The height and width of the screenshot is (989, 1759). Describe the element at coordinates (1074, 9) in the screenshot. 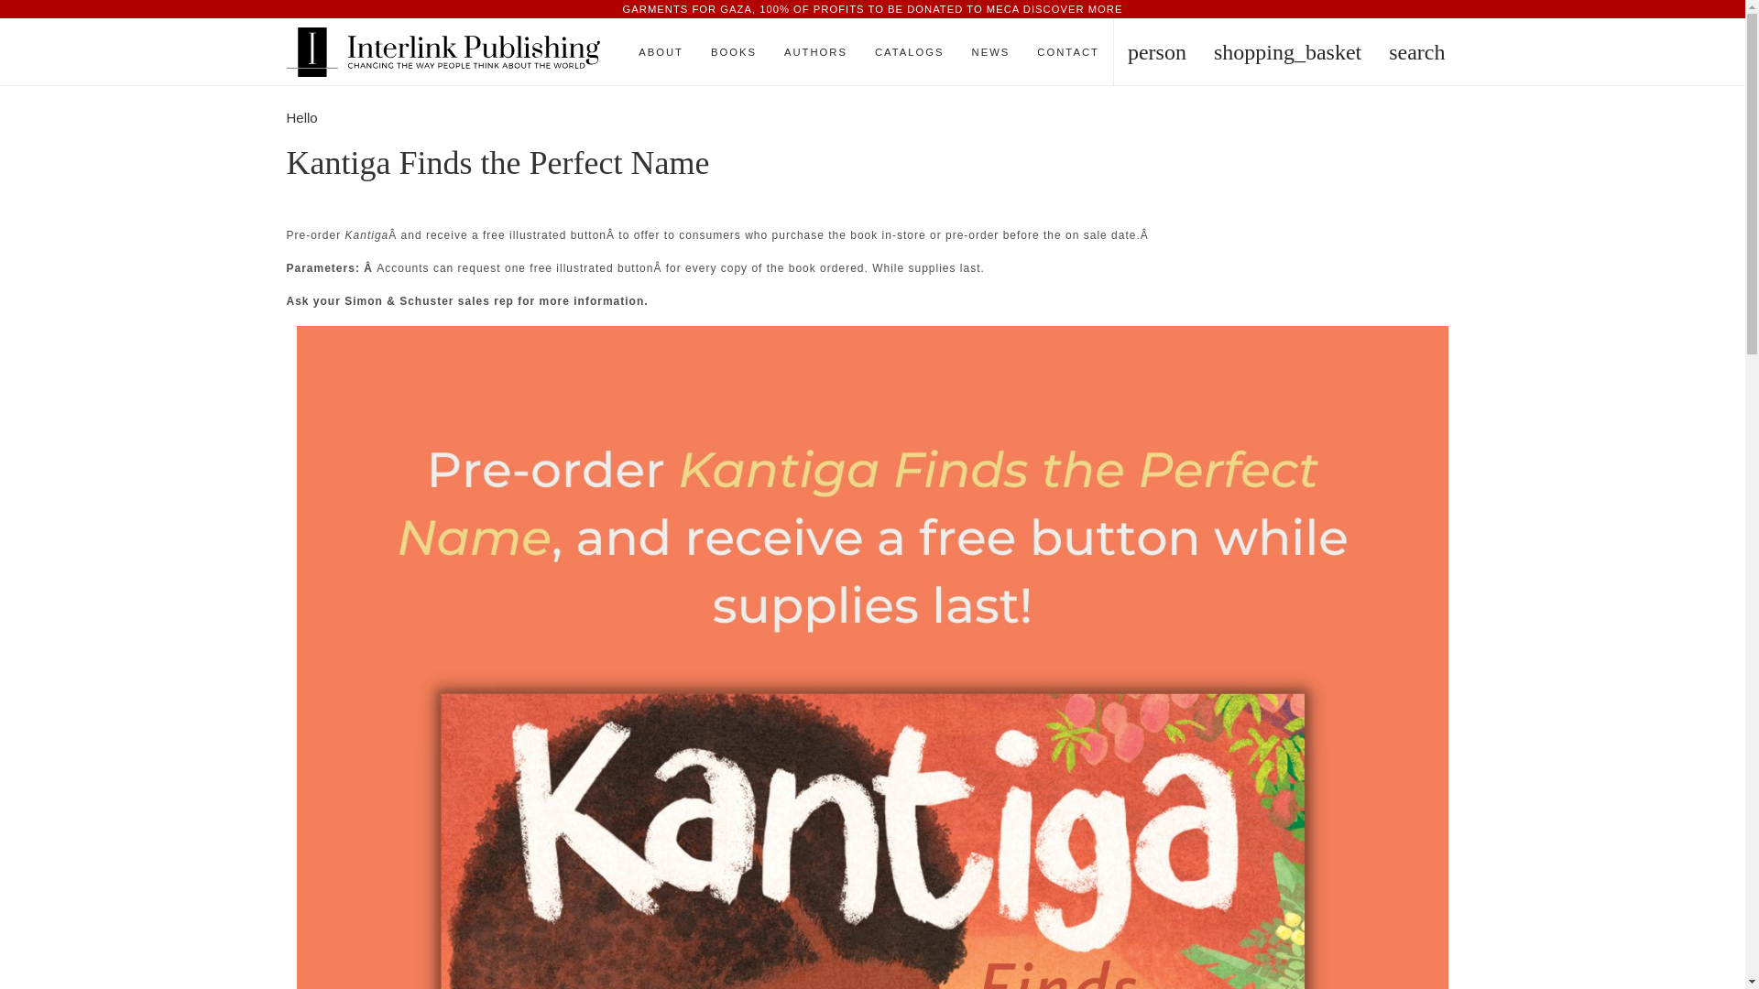

I see `DISCOVER MORE` at that location.